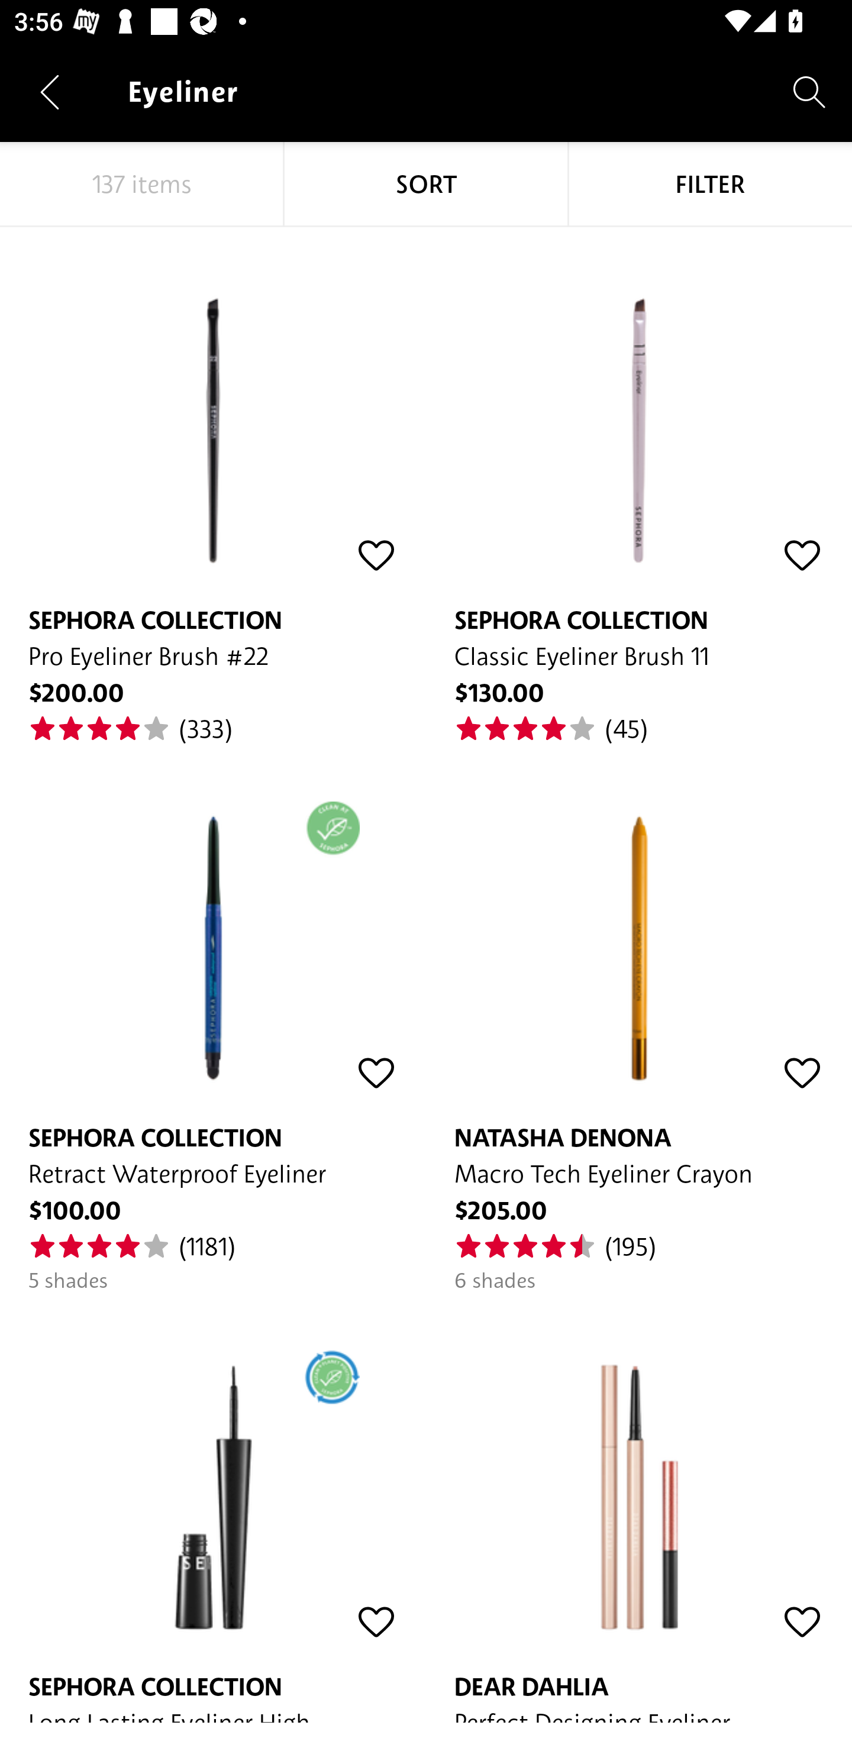 This screenshot has height=1751, width=852. Describe the element at coordinates (426, 185) in the screenshot. I see `SORT` at that location.